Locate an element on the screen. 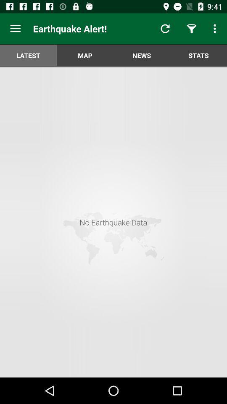  press app next to the earthquake alert! icon is located at coordinates (15, 29).